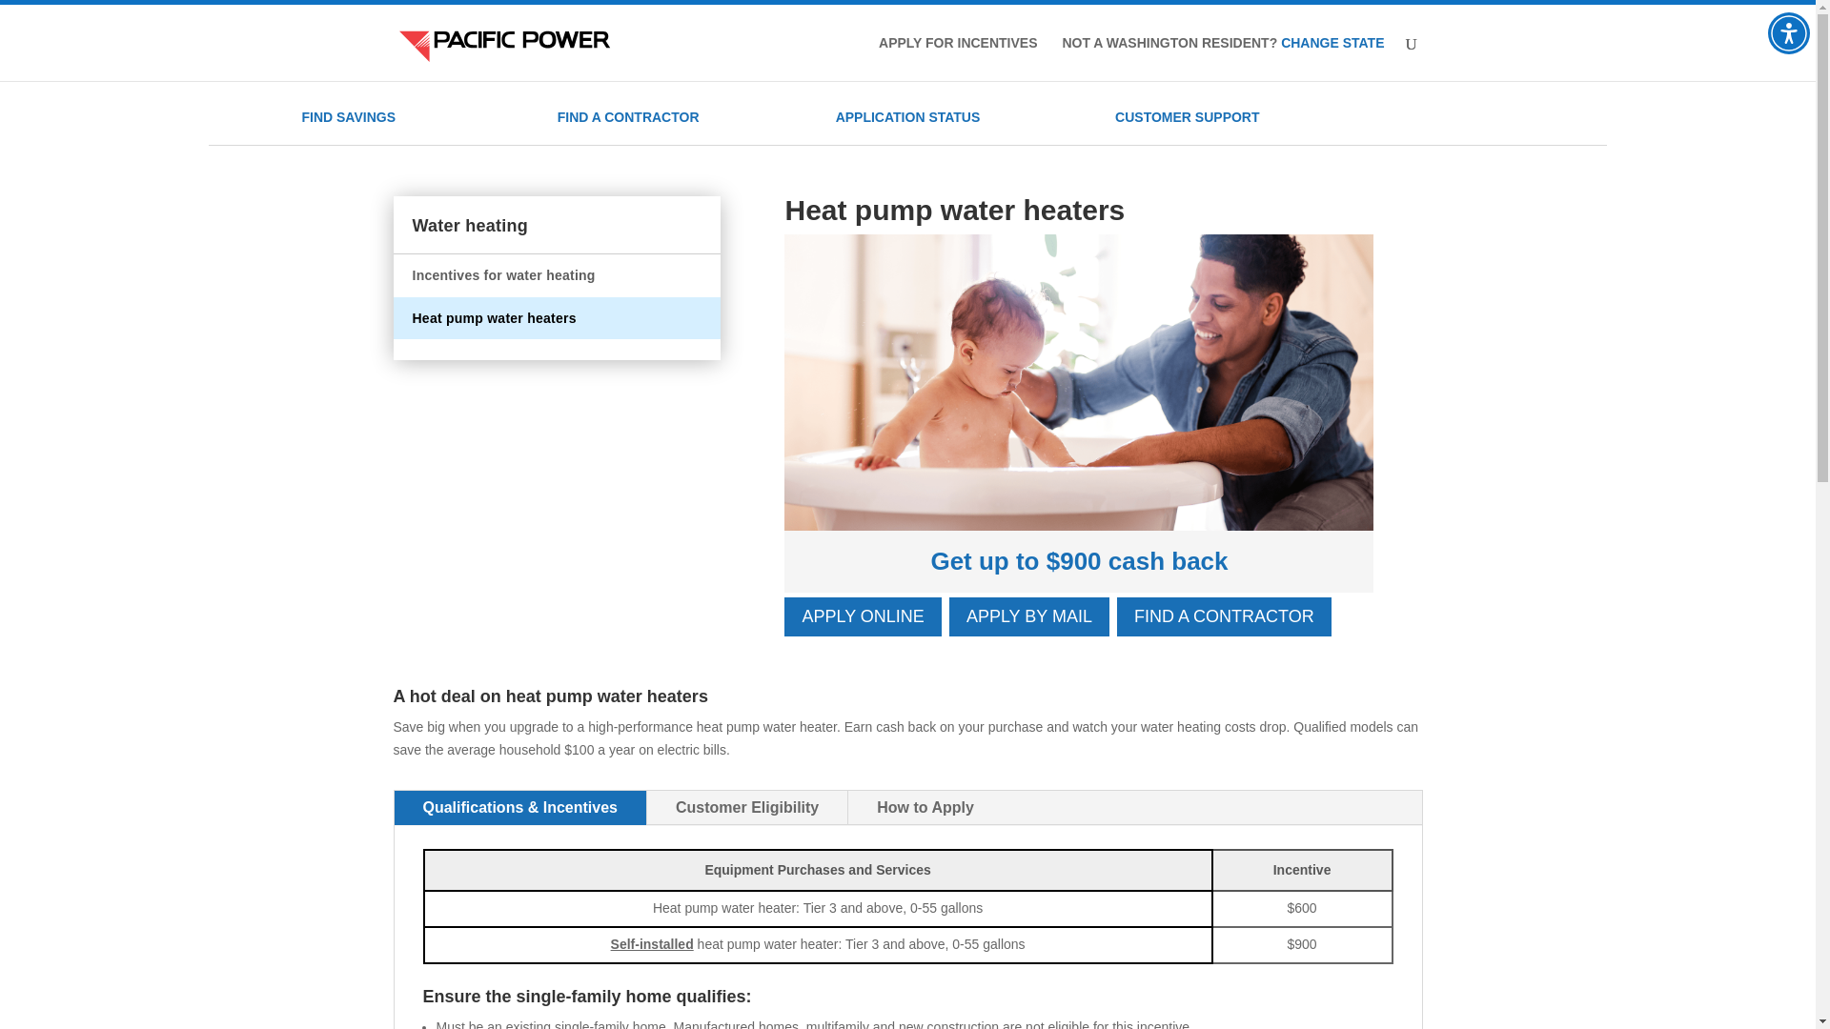 The height and width of the screenshot is (1029, 1830). Describe the element at coordinates (747, 808) in the screenshot. I see `Customer Eligibility` at that location.